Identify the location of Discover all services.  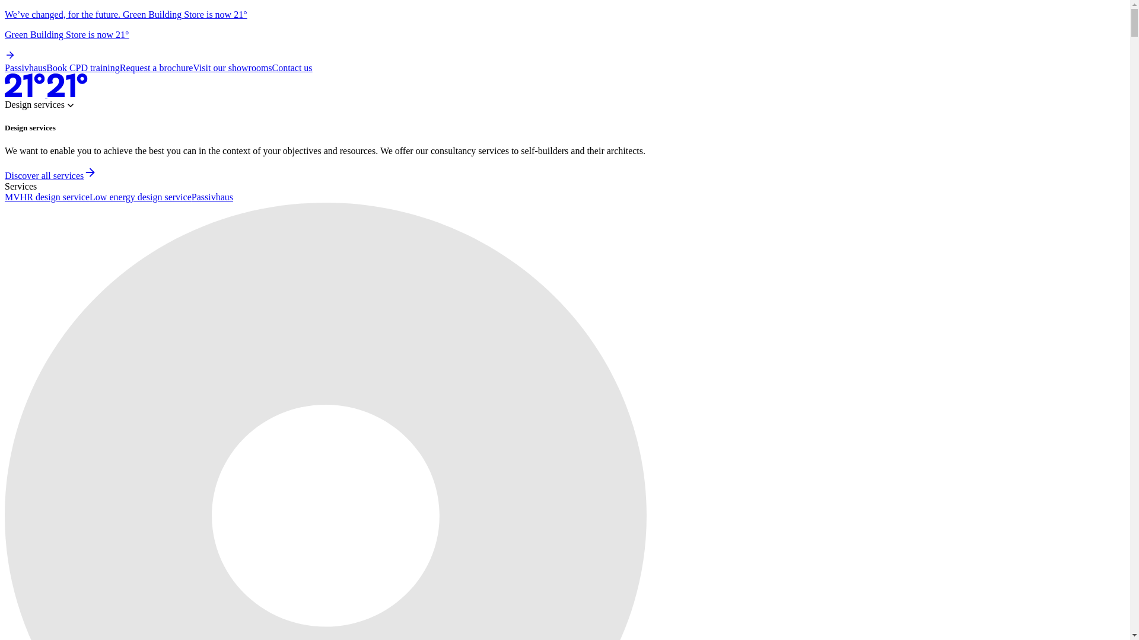
(50, 175).